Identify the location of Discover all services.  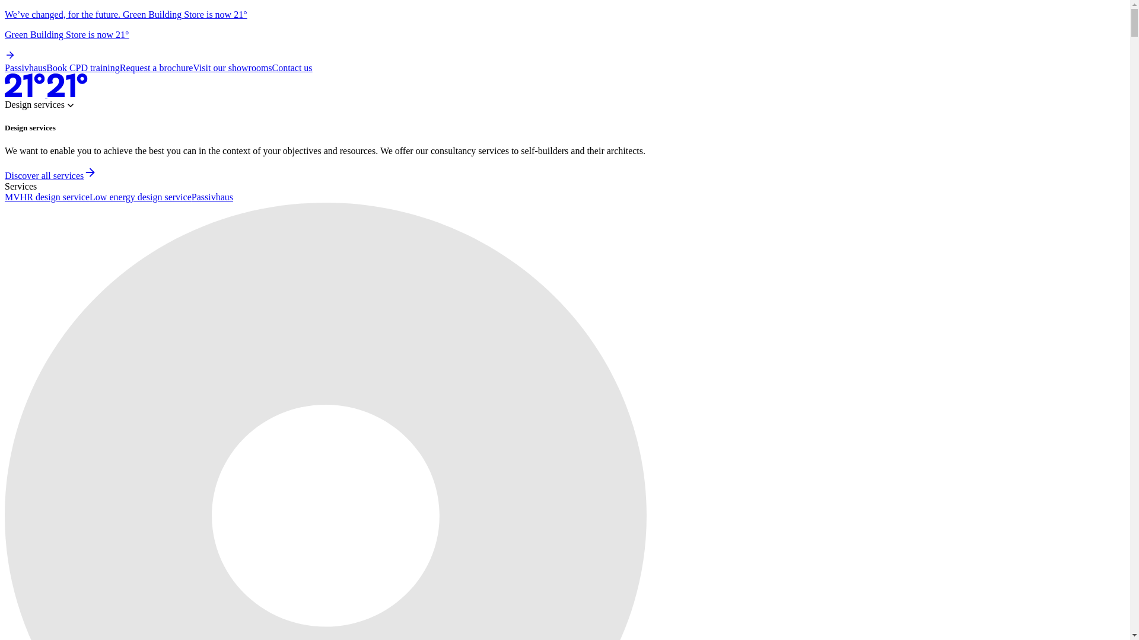
(50, 175).